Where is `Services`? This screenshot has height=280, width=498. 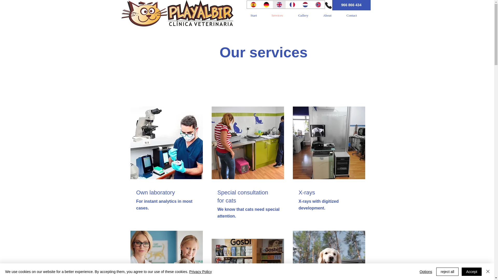
Services is located at coordinates (281, 15).